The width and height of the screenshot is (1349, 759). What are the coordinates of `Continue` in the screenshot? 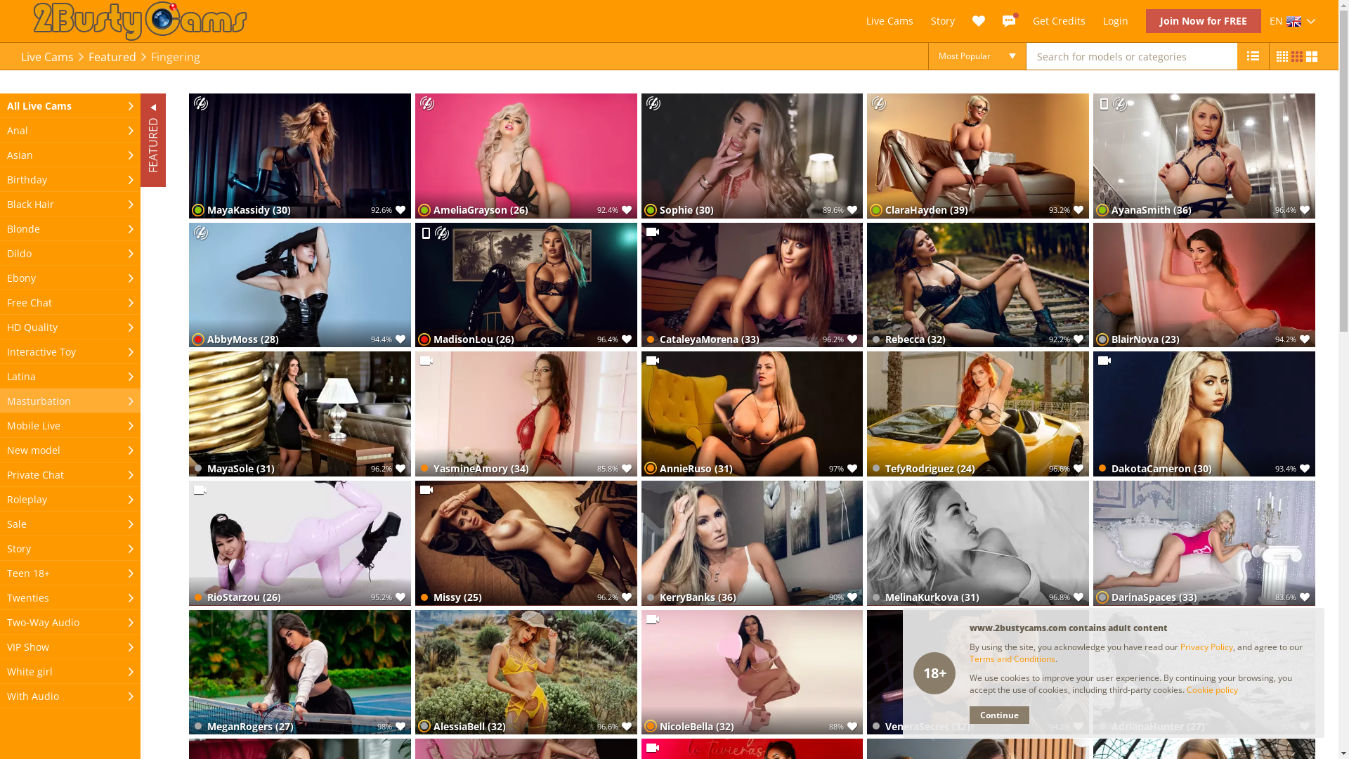 It's located at (999, 715).